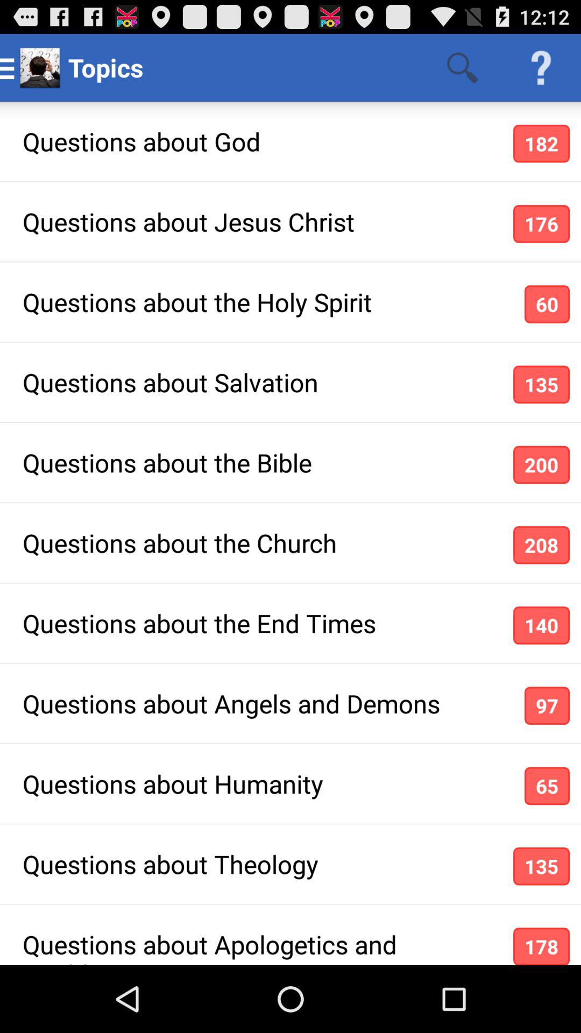 The image size is (581, 1033). What do you see at coordinates (541, 224) in the screenshot?
I see `open 176 item` at bounding box center [541, 224].